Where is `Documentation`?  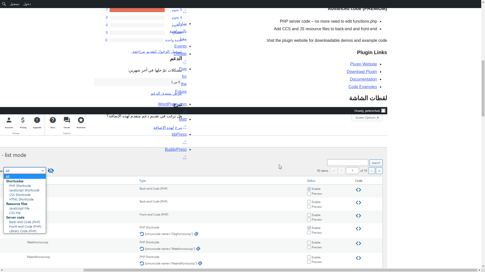 Documentation is located at coordinates (363, 79).